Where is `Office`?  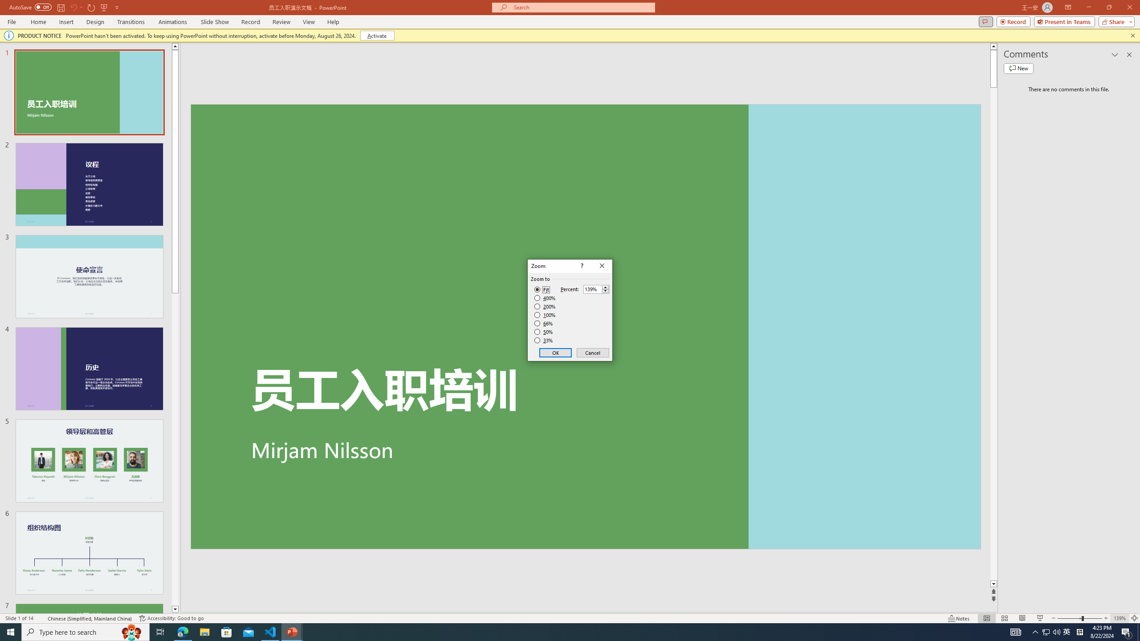 Office is located at coordinates (385, 93).